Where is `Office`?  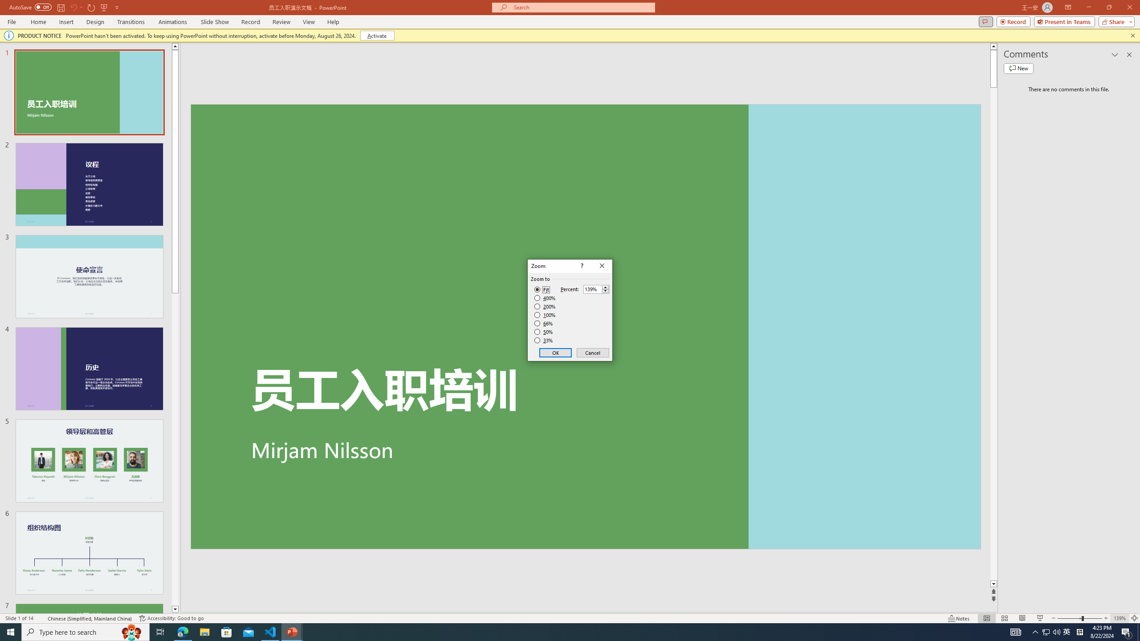 Office is located at coordinates (385, 93).